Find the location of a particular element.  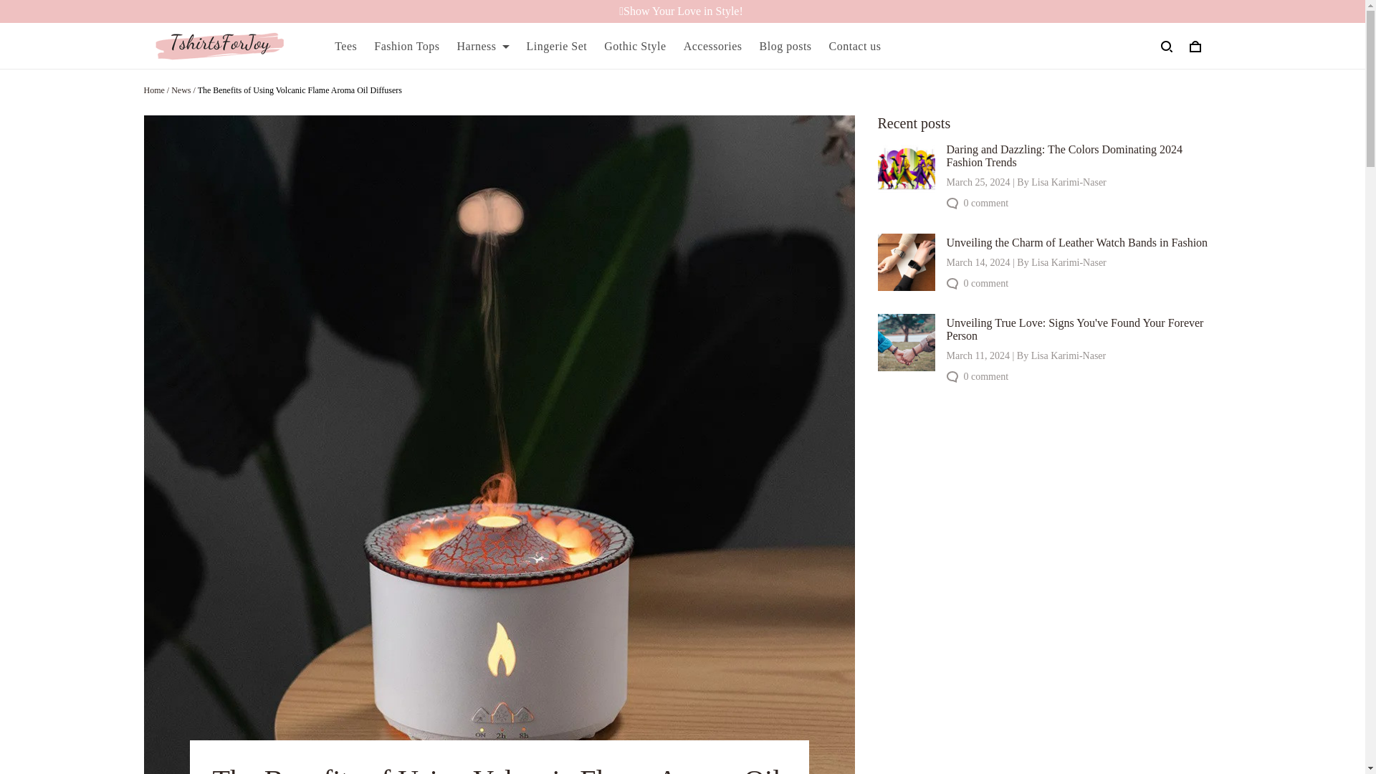

Accessories is located at coordinates (713, 46).